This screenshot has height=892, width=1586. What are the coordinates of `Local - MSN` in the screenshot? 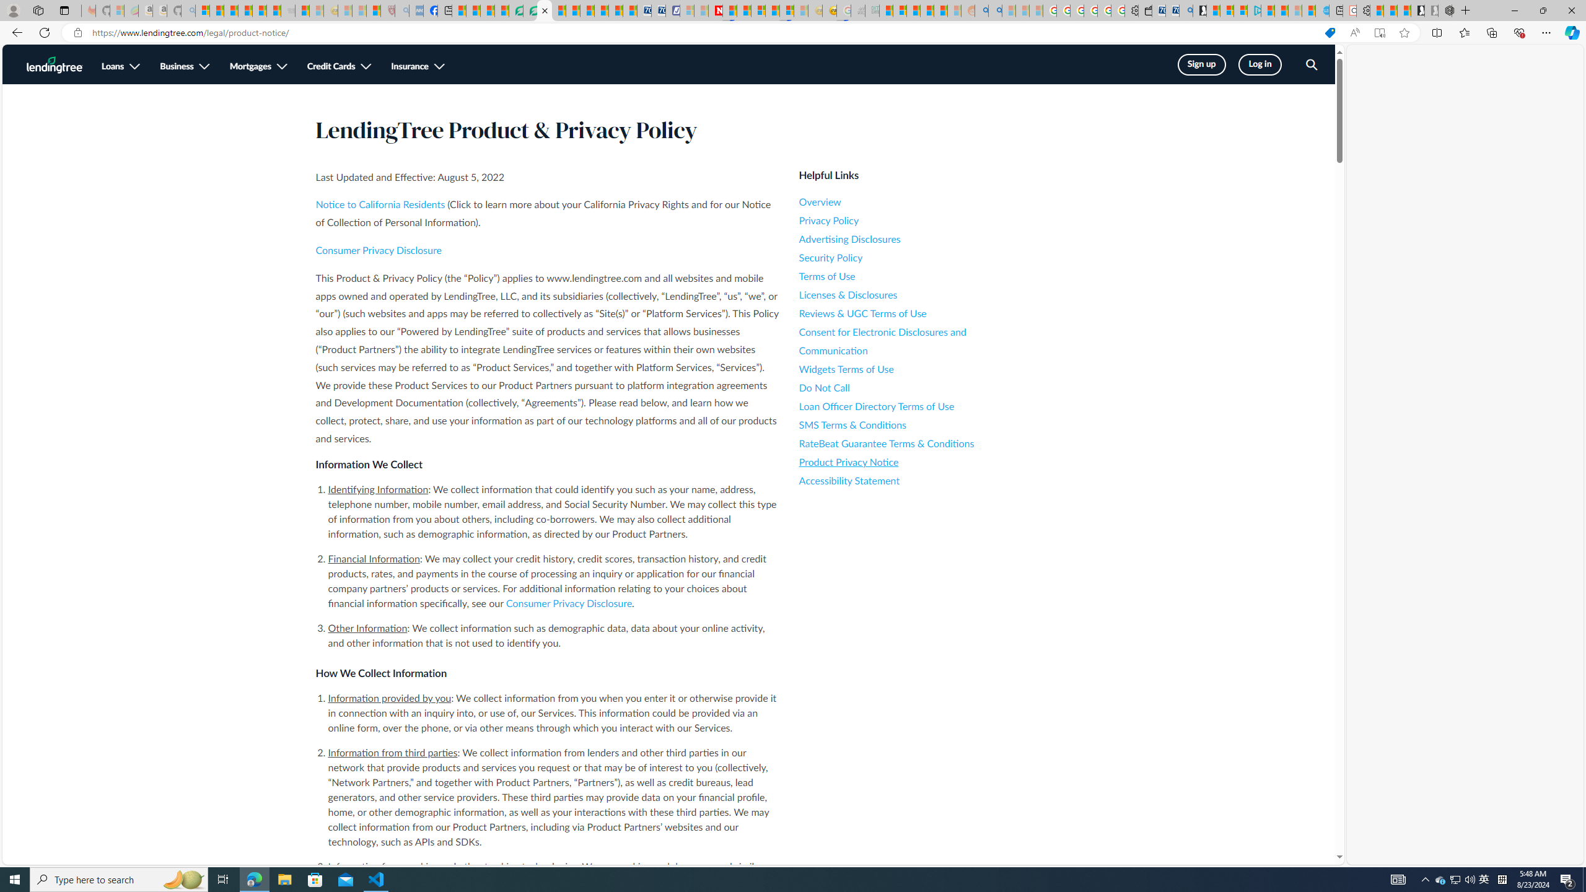 It's located at (373, 11).